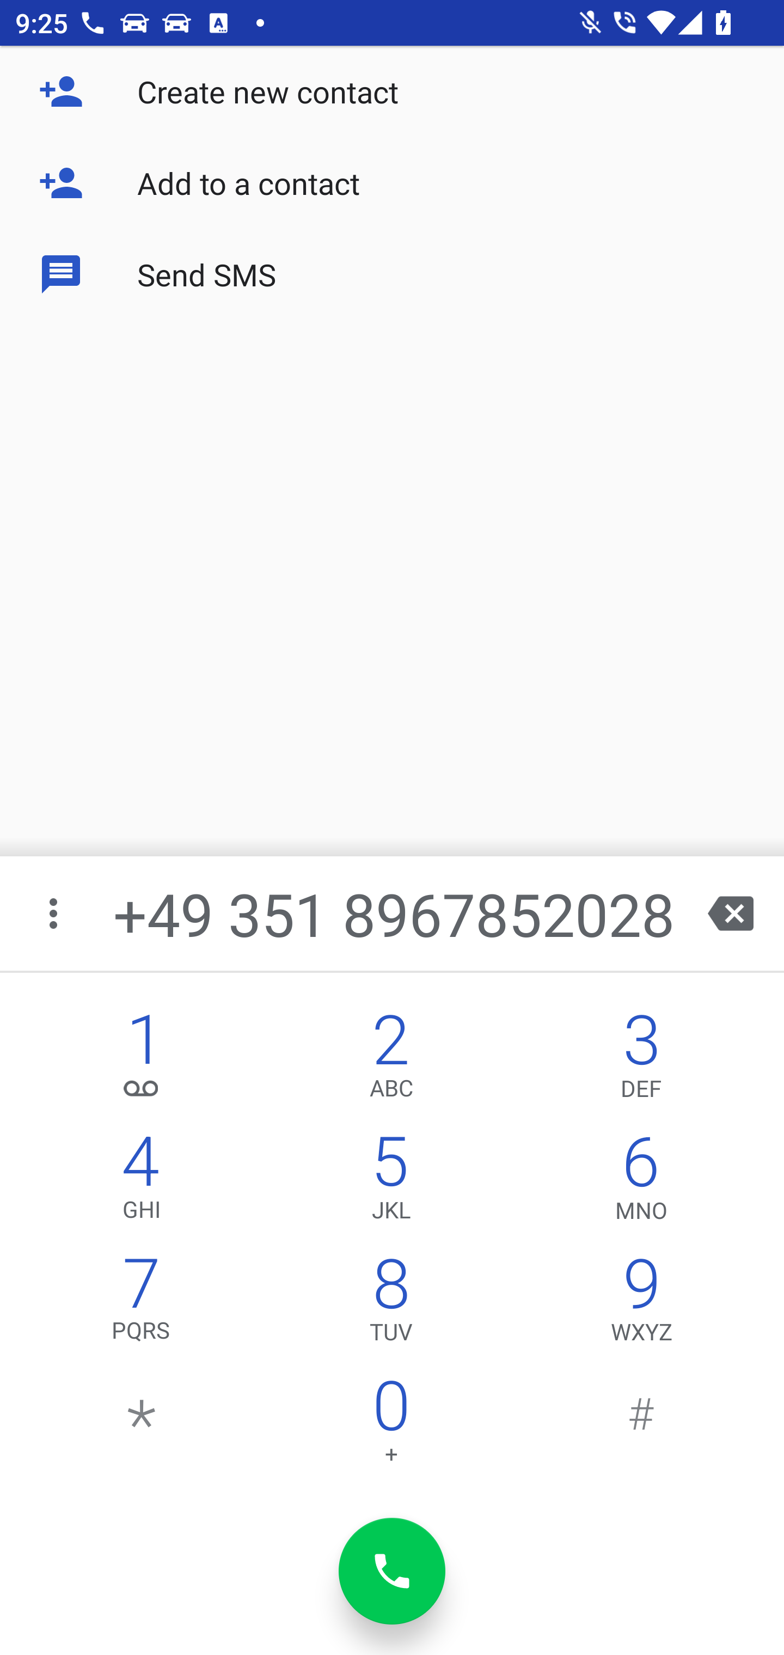  What do you see at coordinates (142, 1304) in the screenshot?
I see `7,PQRS 7 PQRS` at bounding box center [142, 1304].